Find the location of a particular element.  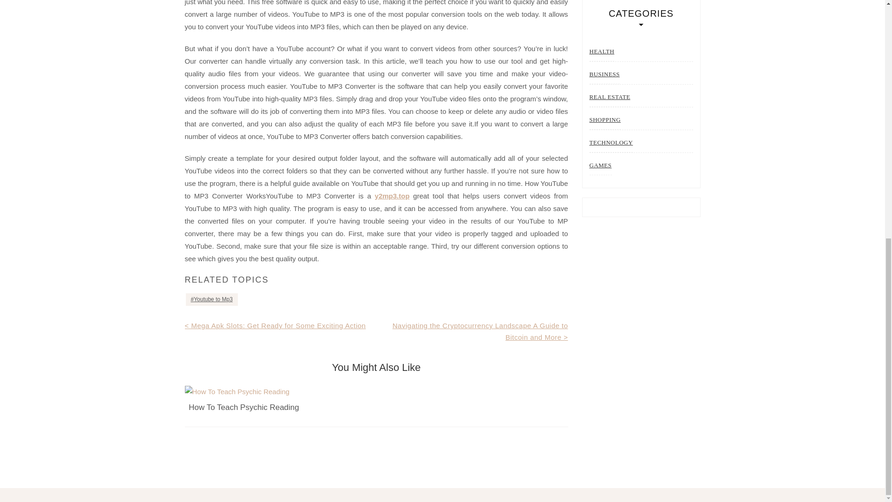

HEALTH is located at coordinates (601, 51).